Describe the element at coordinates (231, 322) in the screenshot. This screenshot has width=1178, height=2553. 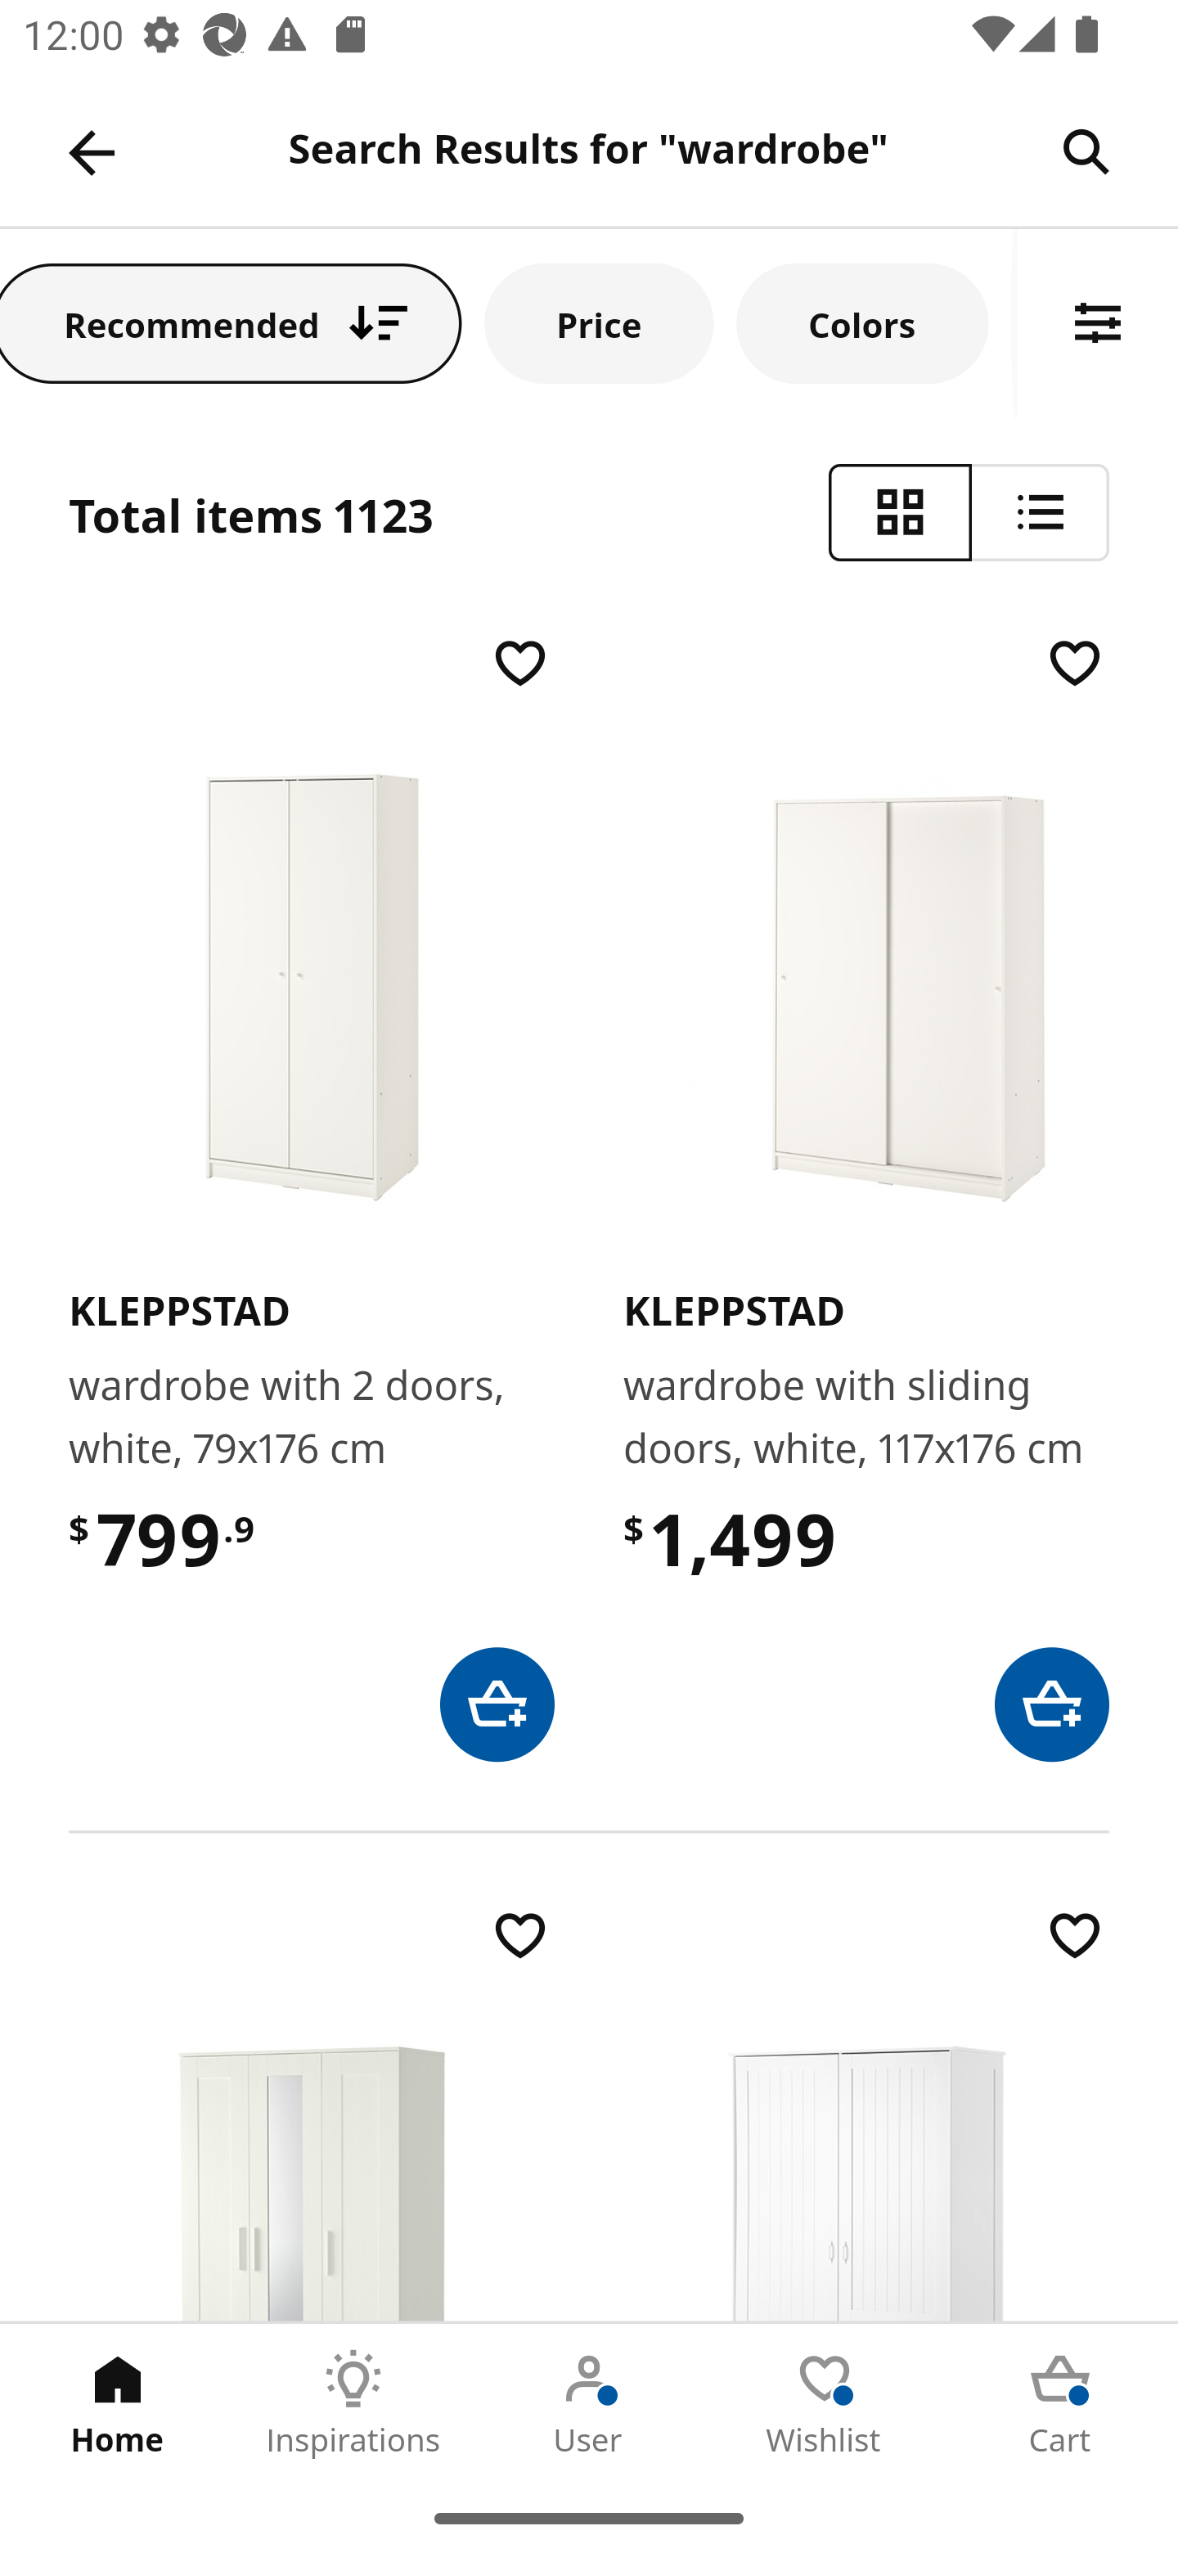
I see `Recommended` at that location.